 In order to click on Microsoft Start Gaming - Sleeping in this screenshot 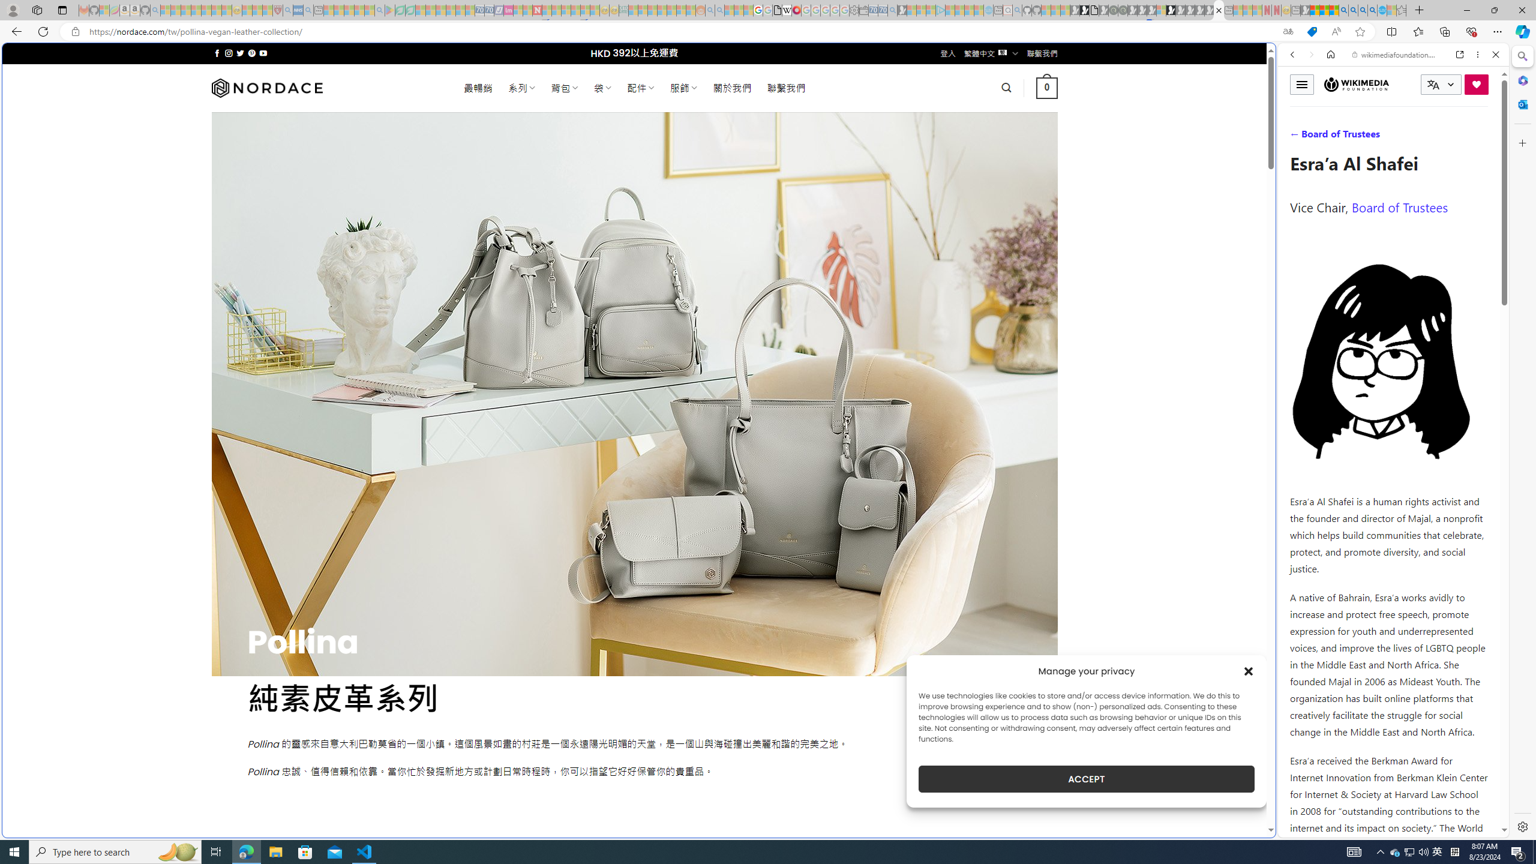, I will do `click(902, 10)`.